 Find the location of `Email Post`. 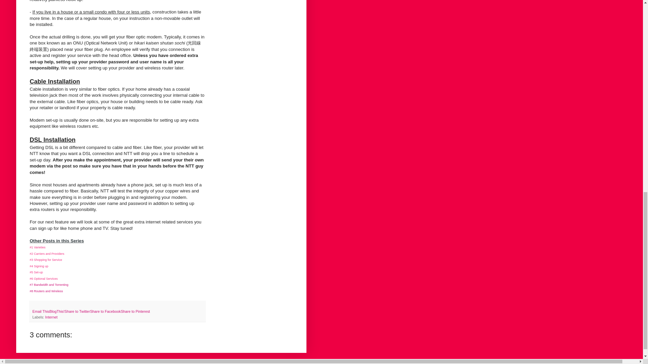

Email Post is located at coordinates (35, 305).